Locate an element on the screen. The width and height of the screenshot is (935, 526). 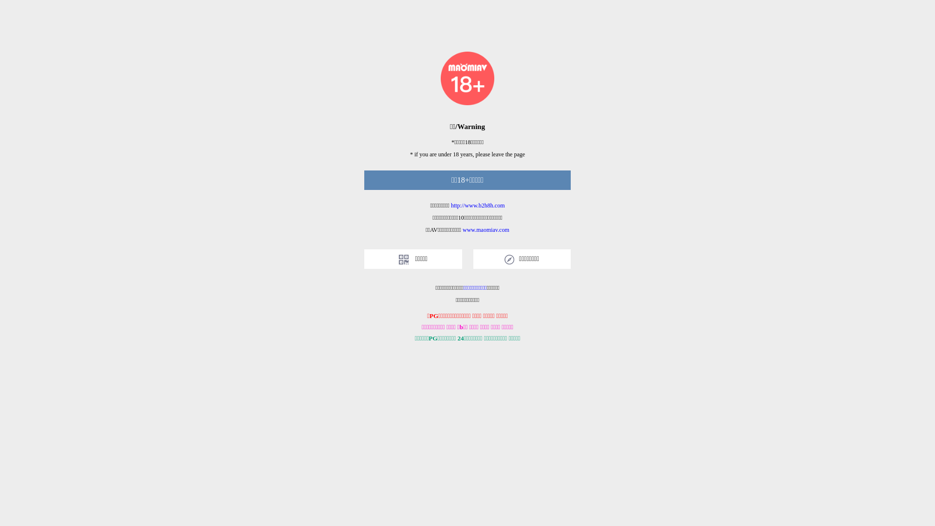
www.maomiav.com is located at coordinates (486, 230).